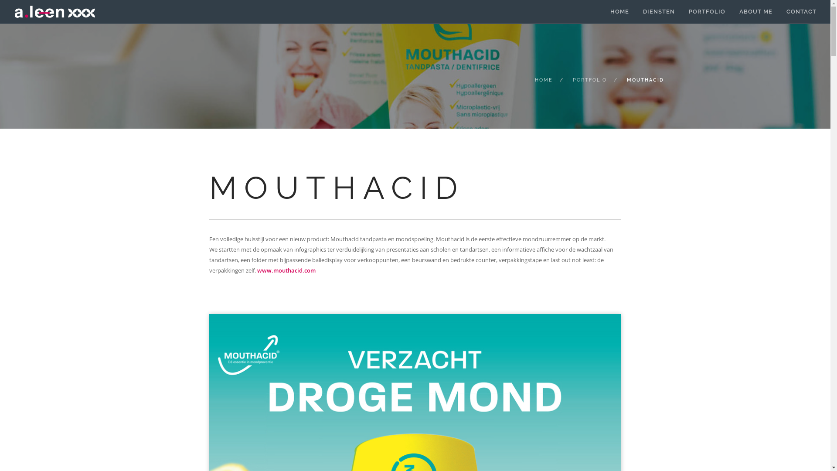 The height and width of the screenshot is (471, 837). What do you see at coordinates (756, 12) in the screenshot?
I see `ABOUT ME` at bounding box center [756, 12].